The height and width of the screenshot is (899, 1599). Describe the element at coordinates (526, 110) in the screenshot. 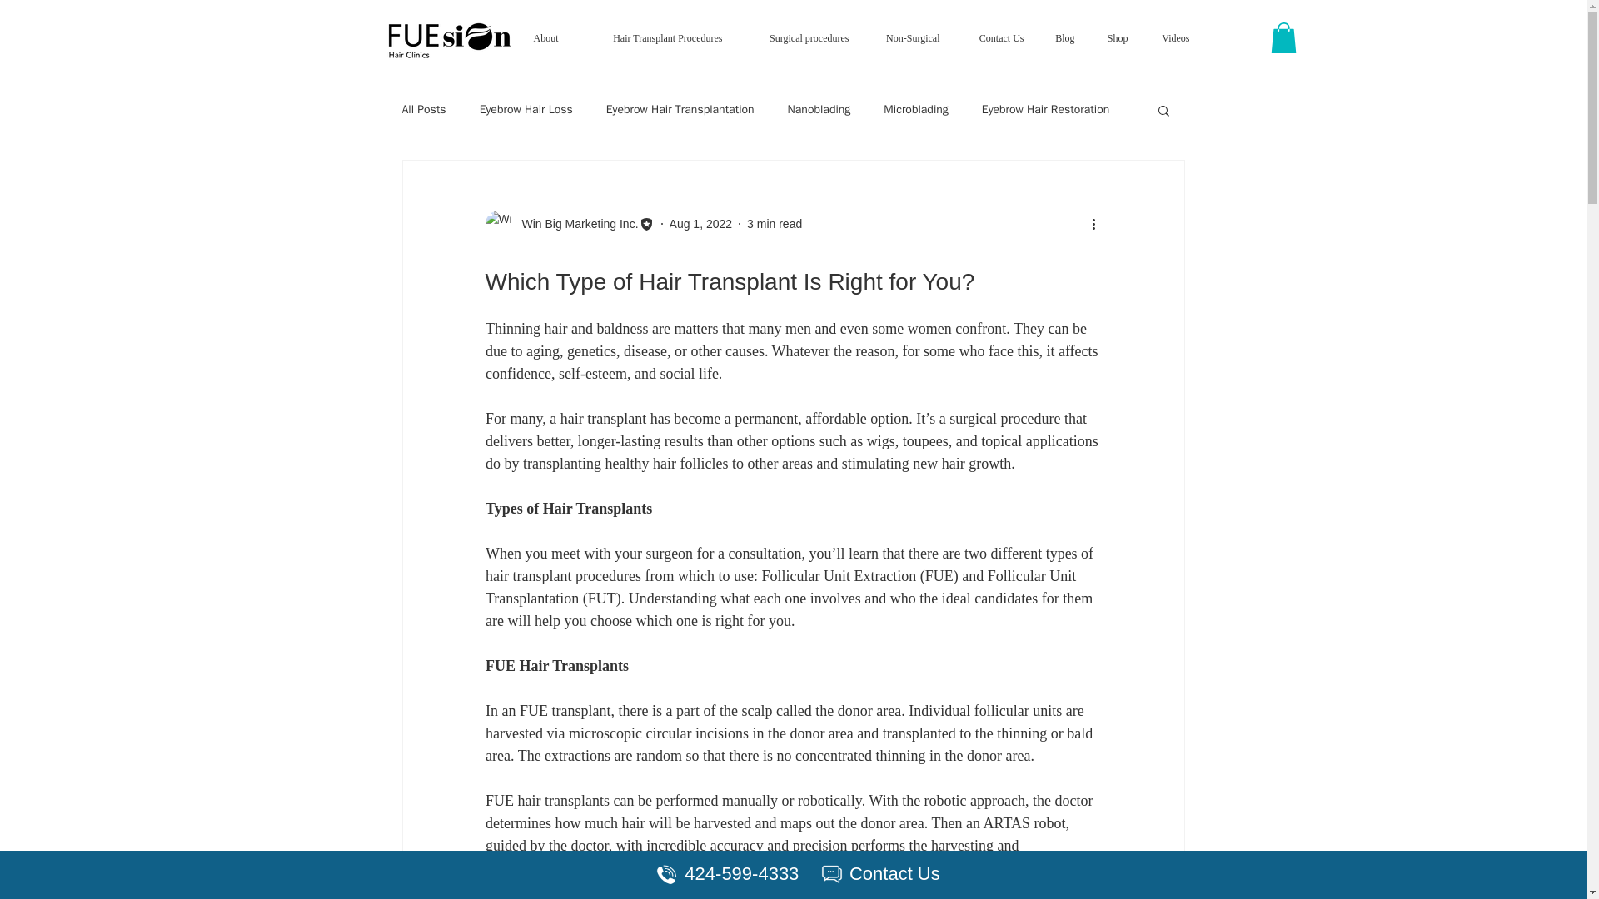

I see `Eyebrow Hair Loss` at that location.